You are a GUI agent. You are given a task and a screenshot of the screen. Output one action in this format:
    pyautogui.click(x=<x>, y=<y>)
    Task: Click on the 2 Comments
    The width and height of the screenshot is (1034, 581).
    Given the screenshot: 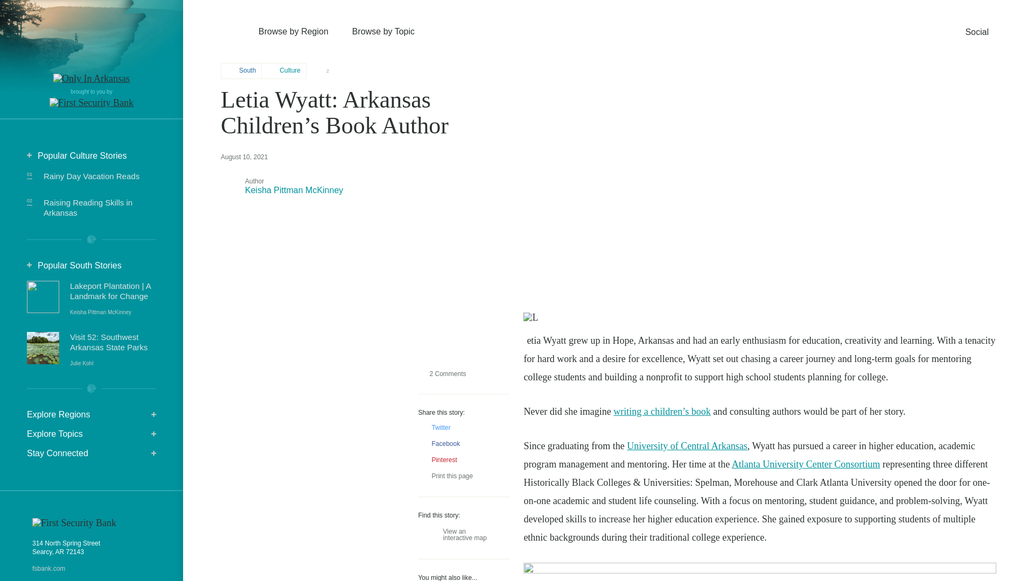 What is the action you would take?
    pyautogui.click(x=442, y=373)
    